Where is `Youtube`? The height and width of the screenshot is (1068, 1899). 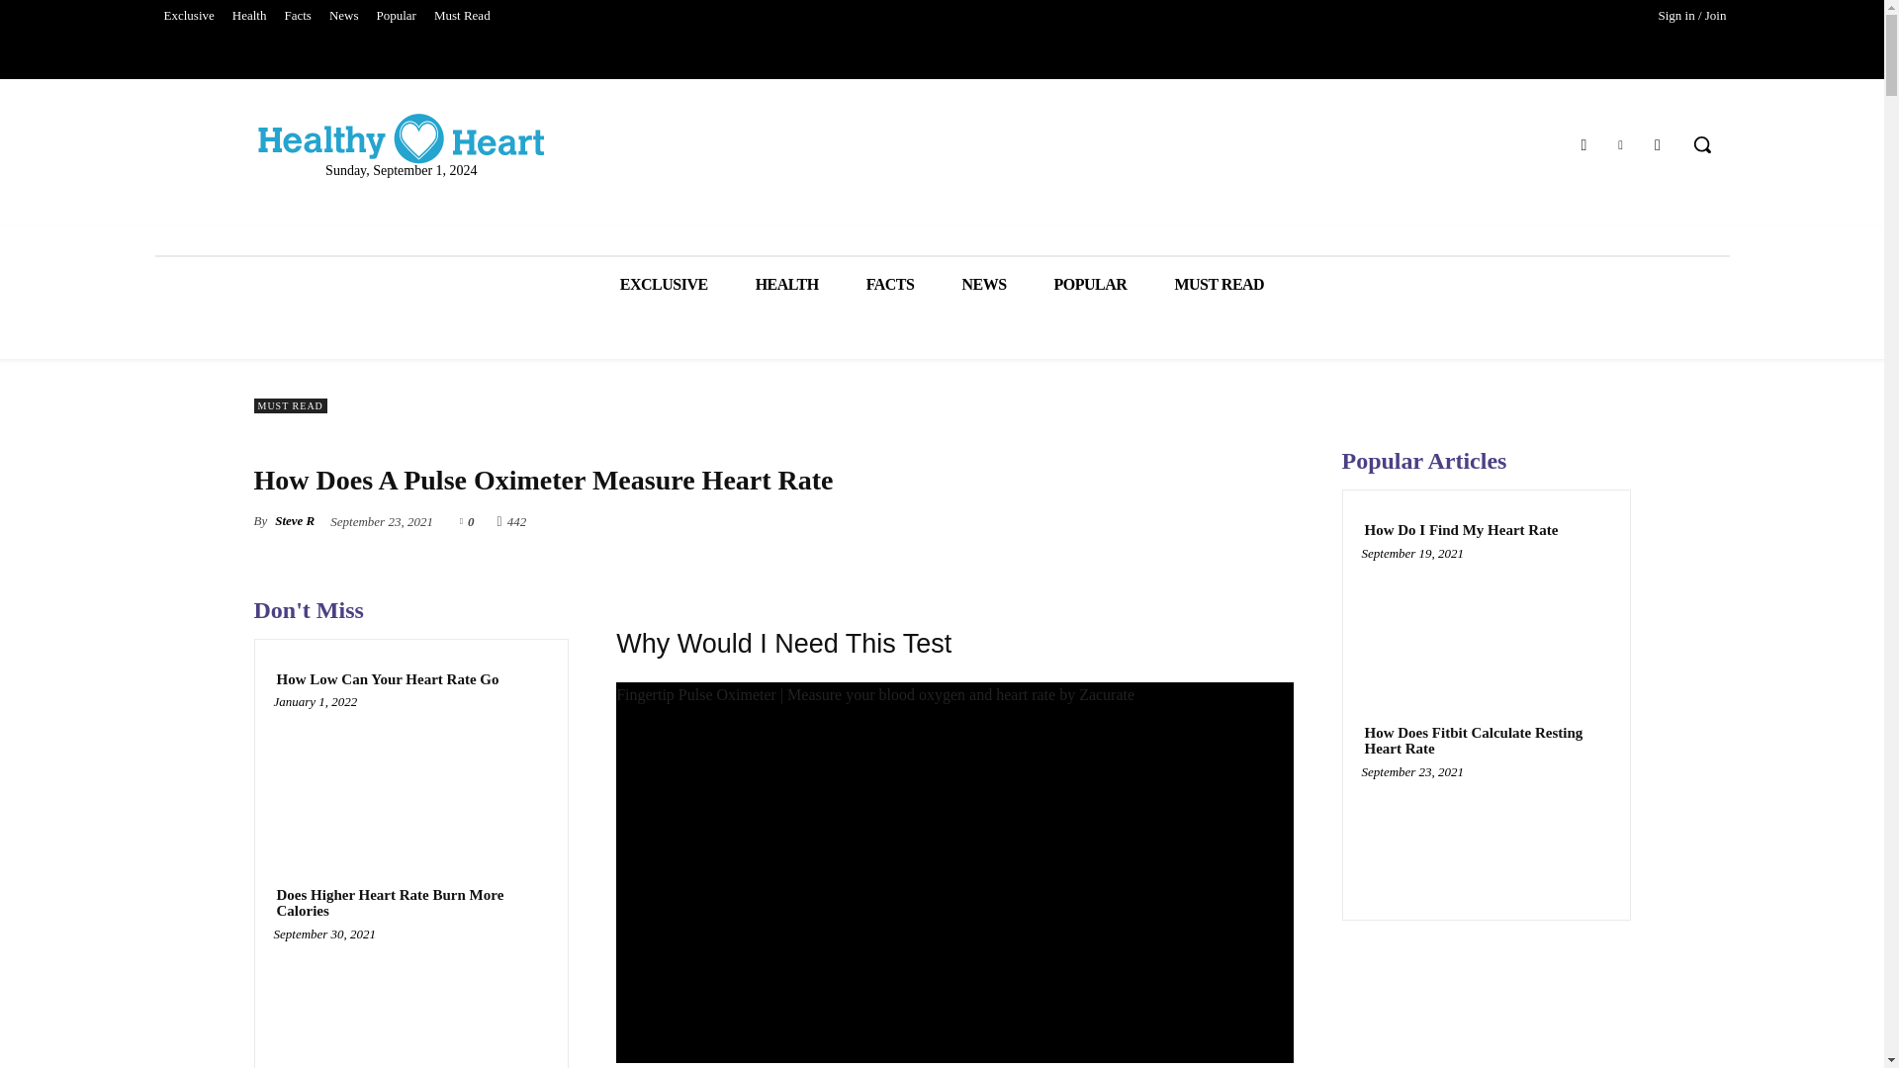 Youtube is located at coordinates (1658, 142).